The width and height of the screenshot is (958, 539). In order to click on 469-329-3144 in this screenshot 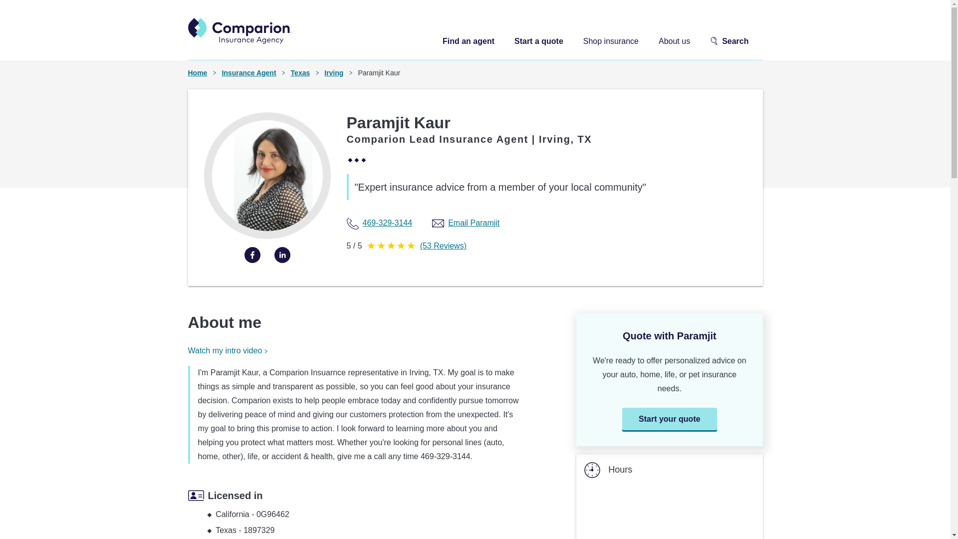, I will do `click(389, 223)`.